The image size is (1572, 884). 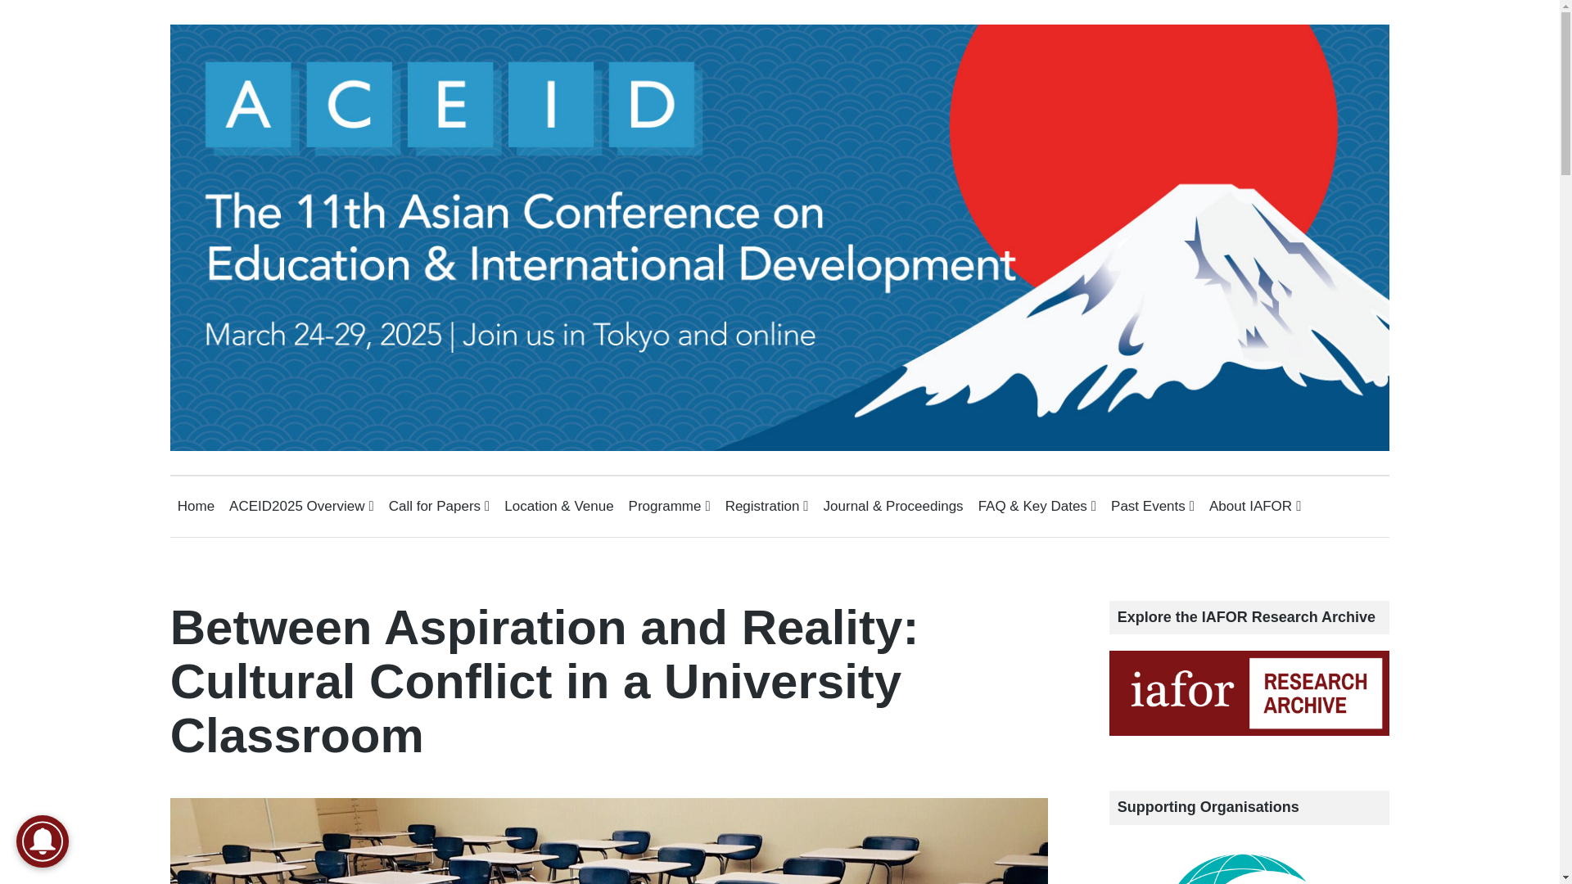 I want to click on Past Events, so click(x=1153, y=506).